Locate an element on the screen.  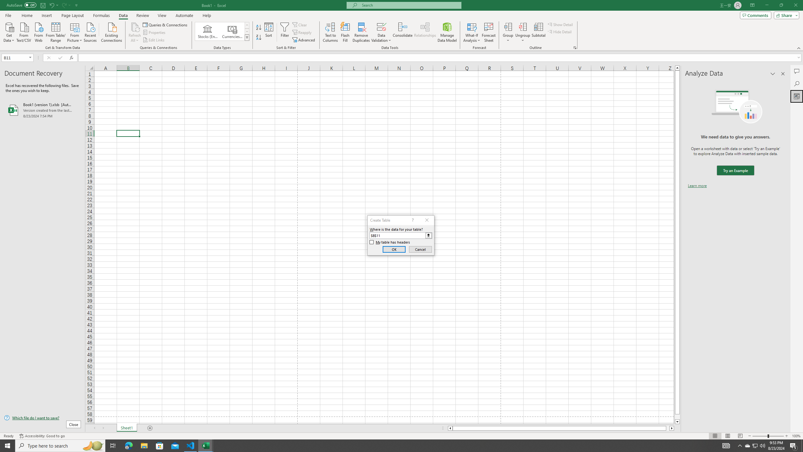
Row up is located at coordinates (247, 25).